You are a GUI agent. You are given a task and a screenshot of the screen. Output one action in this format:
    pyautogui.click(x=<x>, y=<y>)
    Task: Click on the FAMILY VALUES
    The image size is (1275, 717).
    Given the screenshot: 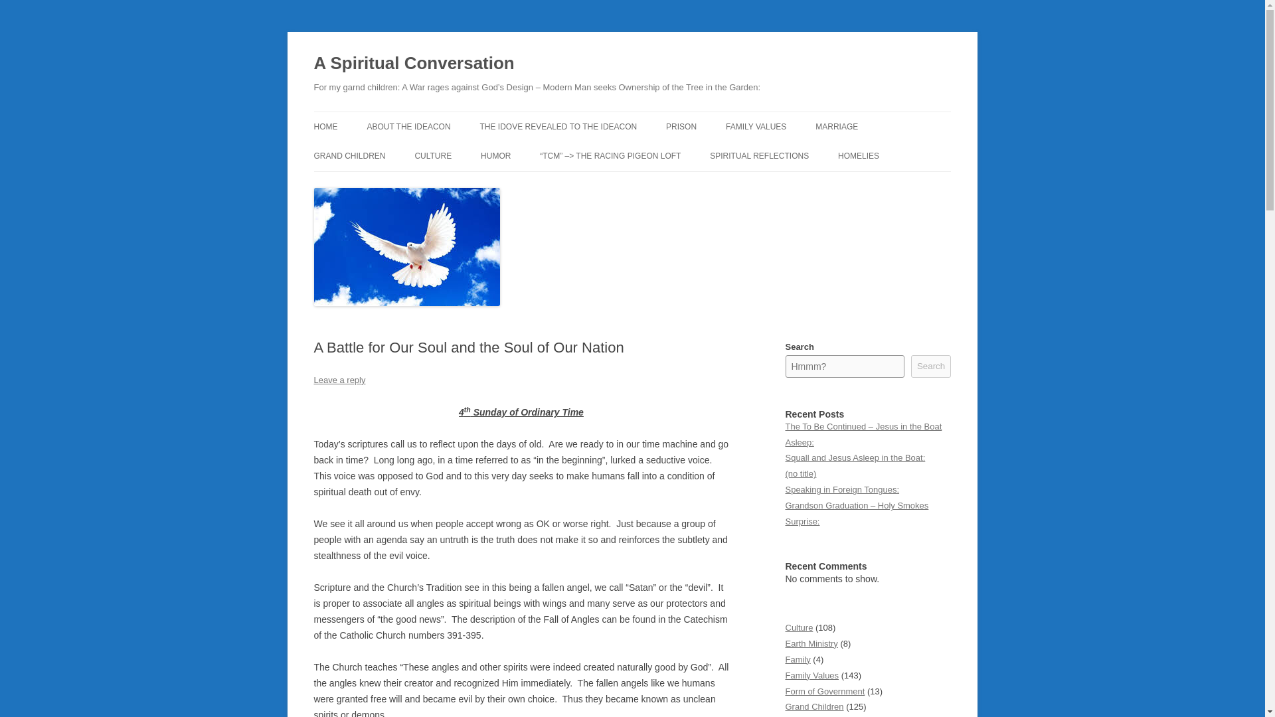 What is the action you would take?
    pyautogui.click(x=756, y=126)
    